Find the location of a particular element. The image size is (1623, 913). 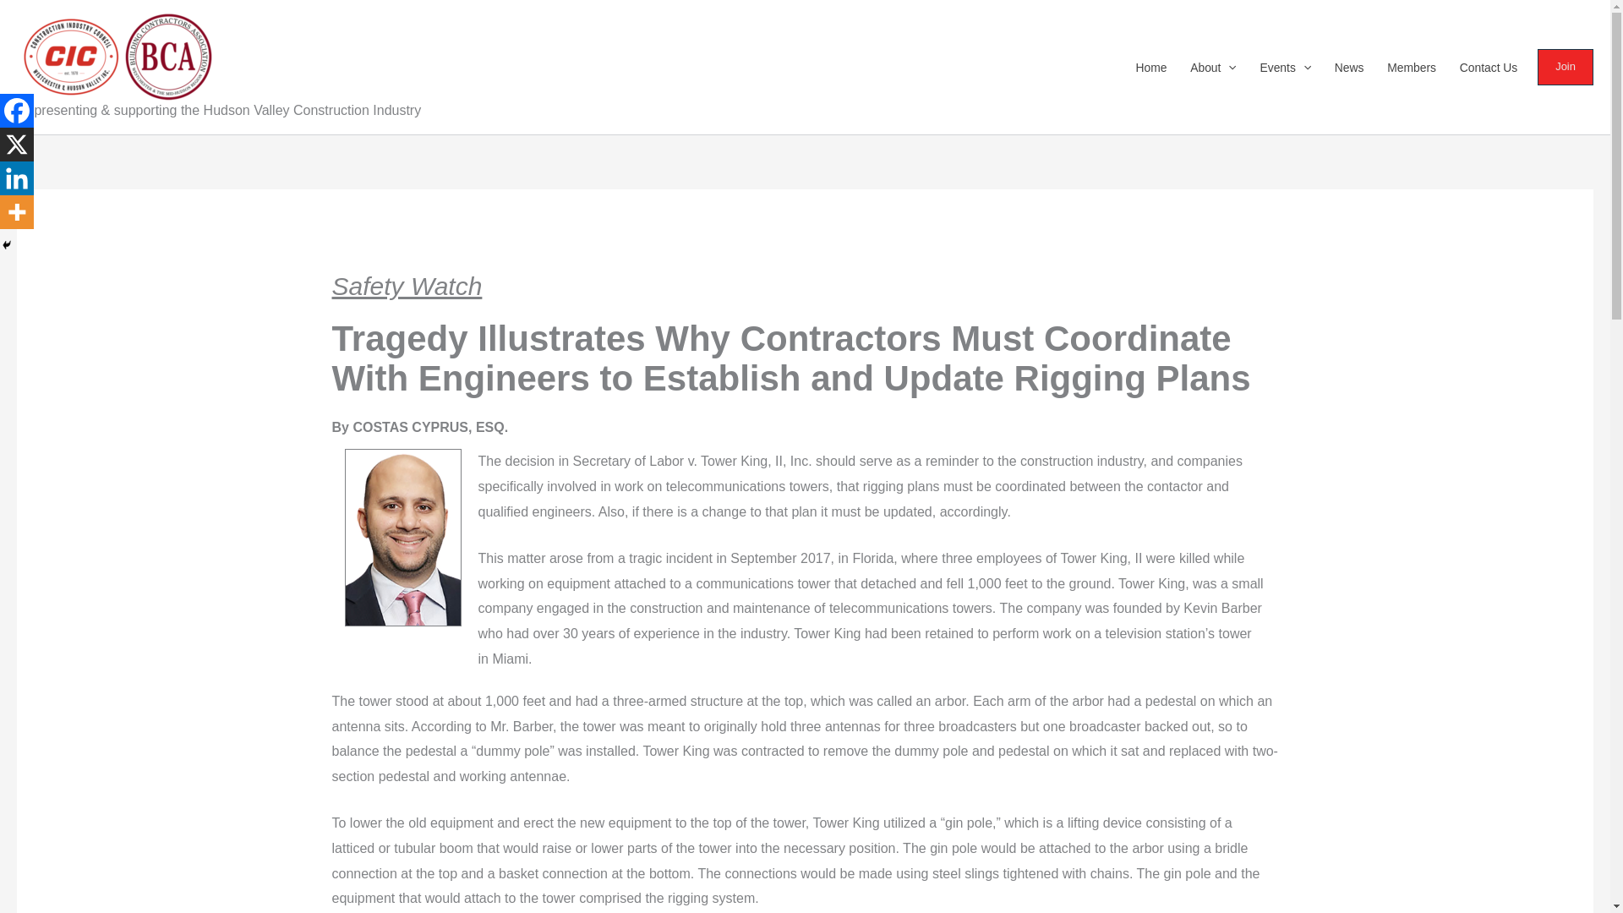

Join is located at coordinates (1570, 67).